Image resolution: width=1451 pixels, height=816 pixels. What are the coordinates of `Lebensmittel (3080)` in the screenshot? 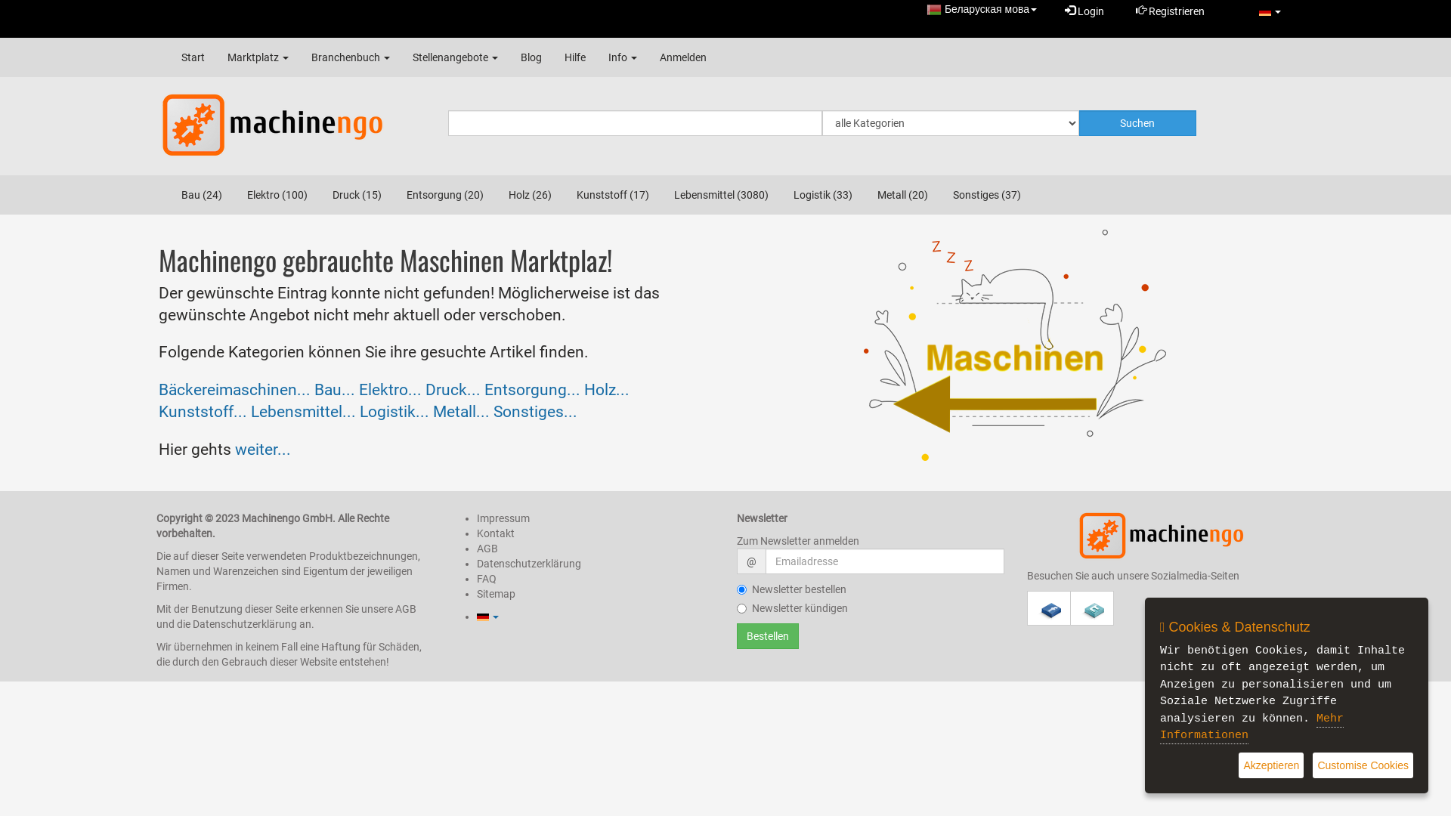 It's located at (721, 195).